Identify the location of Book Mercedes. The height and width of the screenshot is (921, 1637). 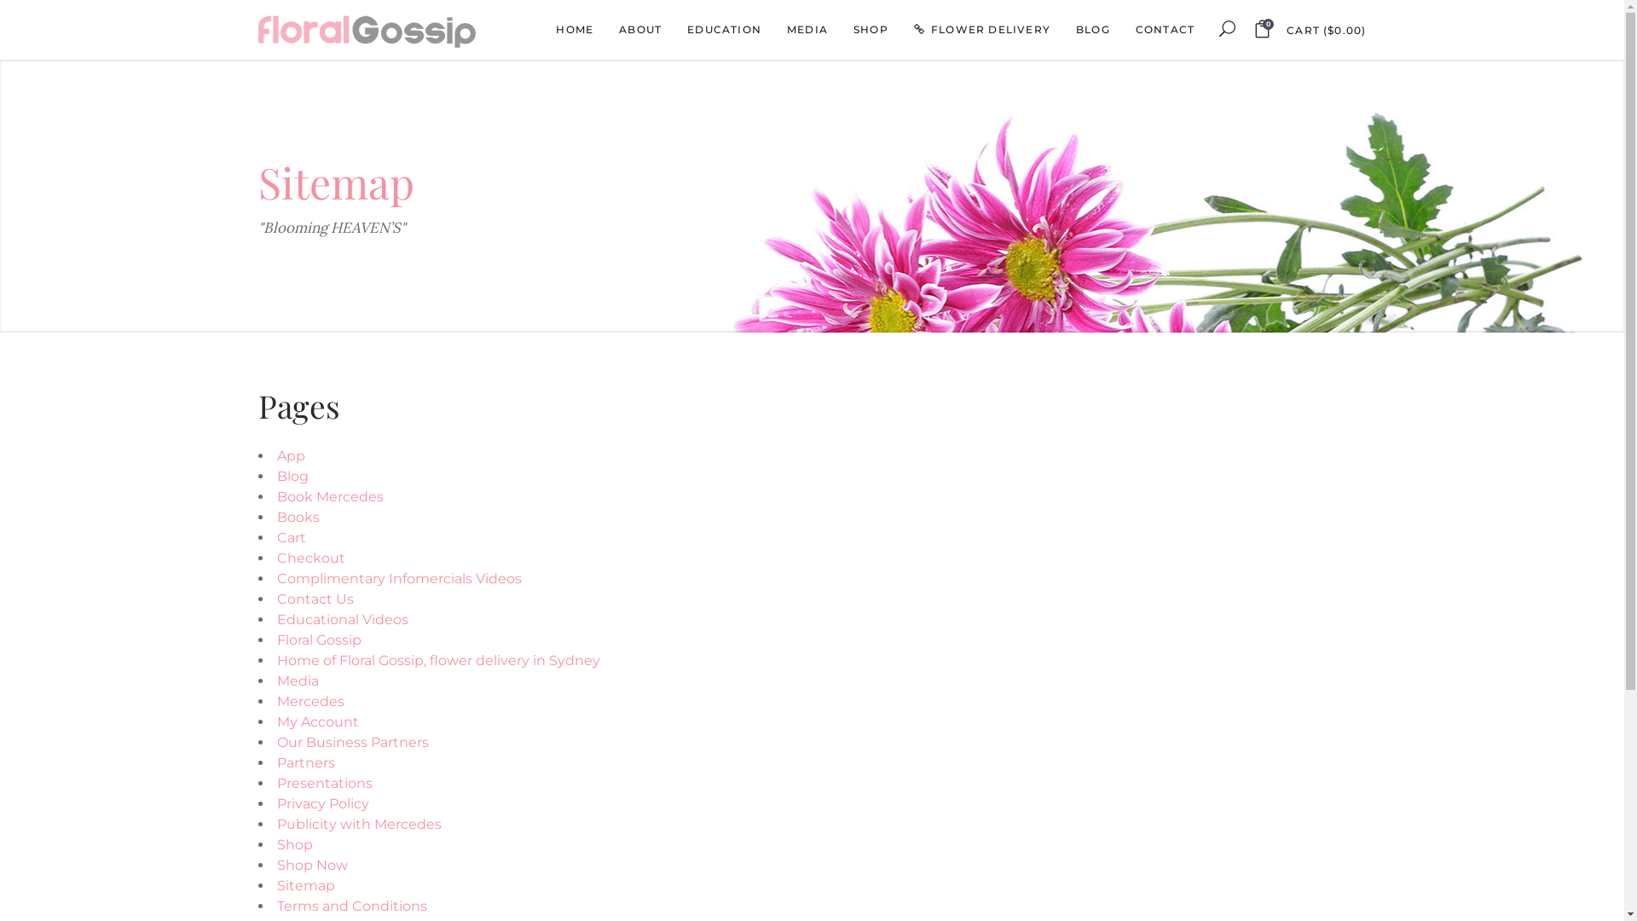
(329, 496).